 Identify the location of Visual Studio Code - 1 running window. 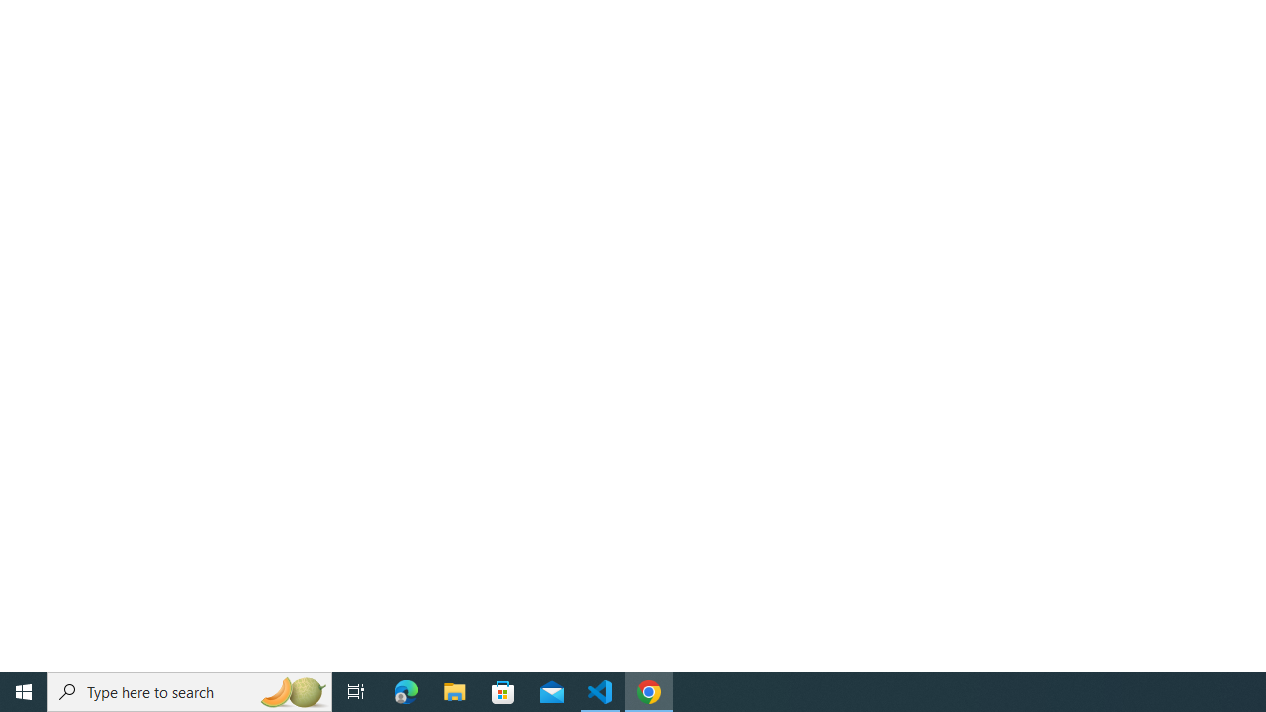
(600, 692).